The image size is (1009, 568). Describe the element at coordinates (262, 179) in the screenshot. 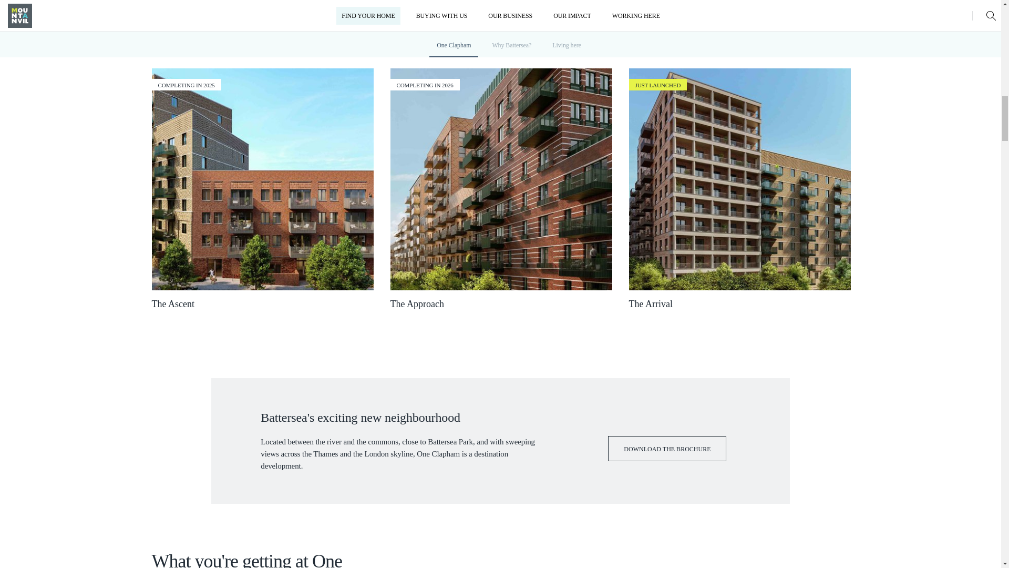

I see `The Ascent` at that location.